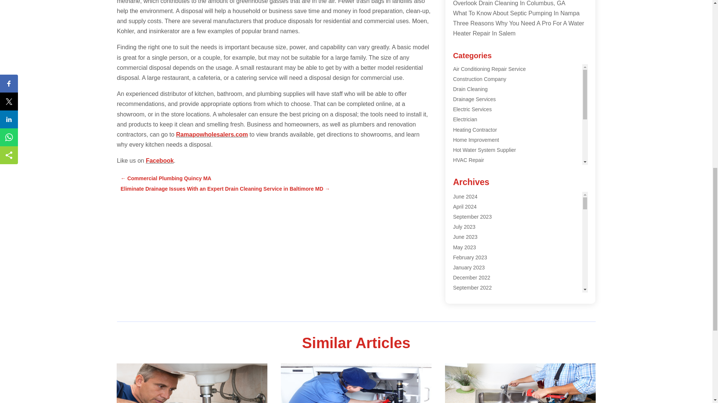 The height and width of the screenshot is (403, 718). What do you see at coordinates (464, 181) in the screenshot?
I see `Plumbing` at bounding box center [464, 181].